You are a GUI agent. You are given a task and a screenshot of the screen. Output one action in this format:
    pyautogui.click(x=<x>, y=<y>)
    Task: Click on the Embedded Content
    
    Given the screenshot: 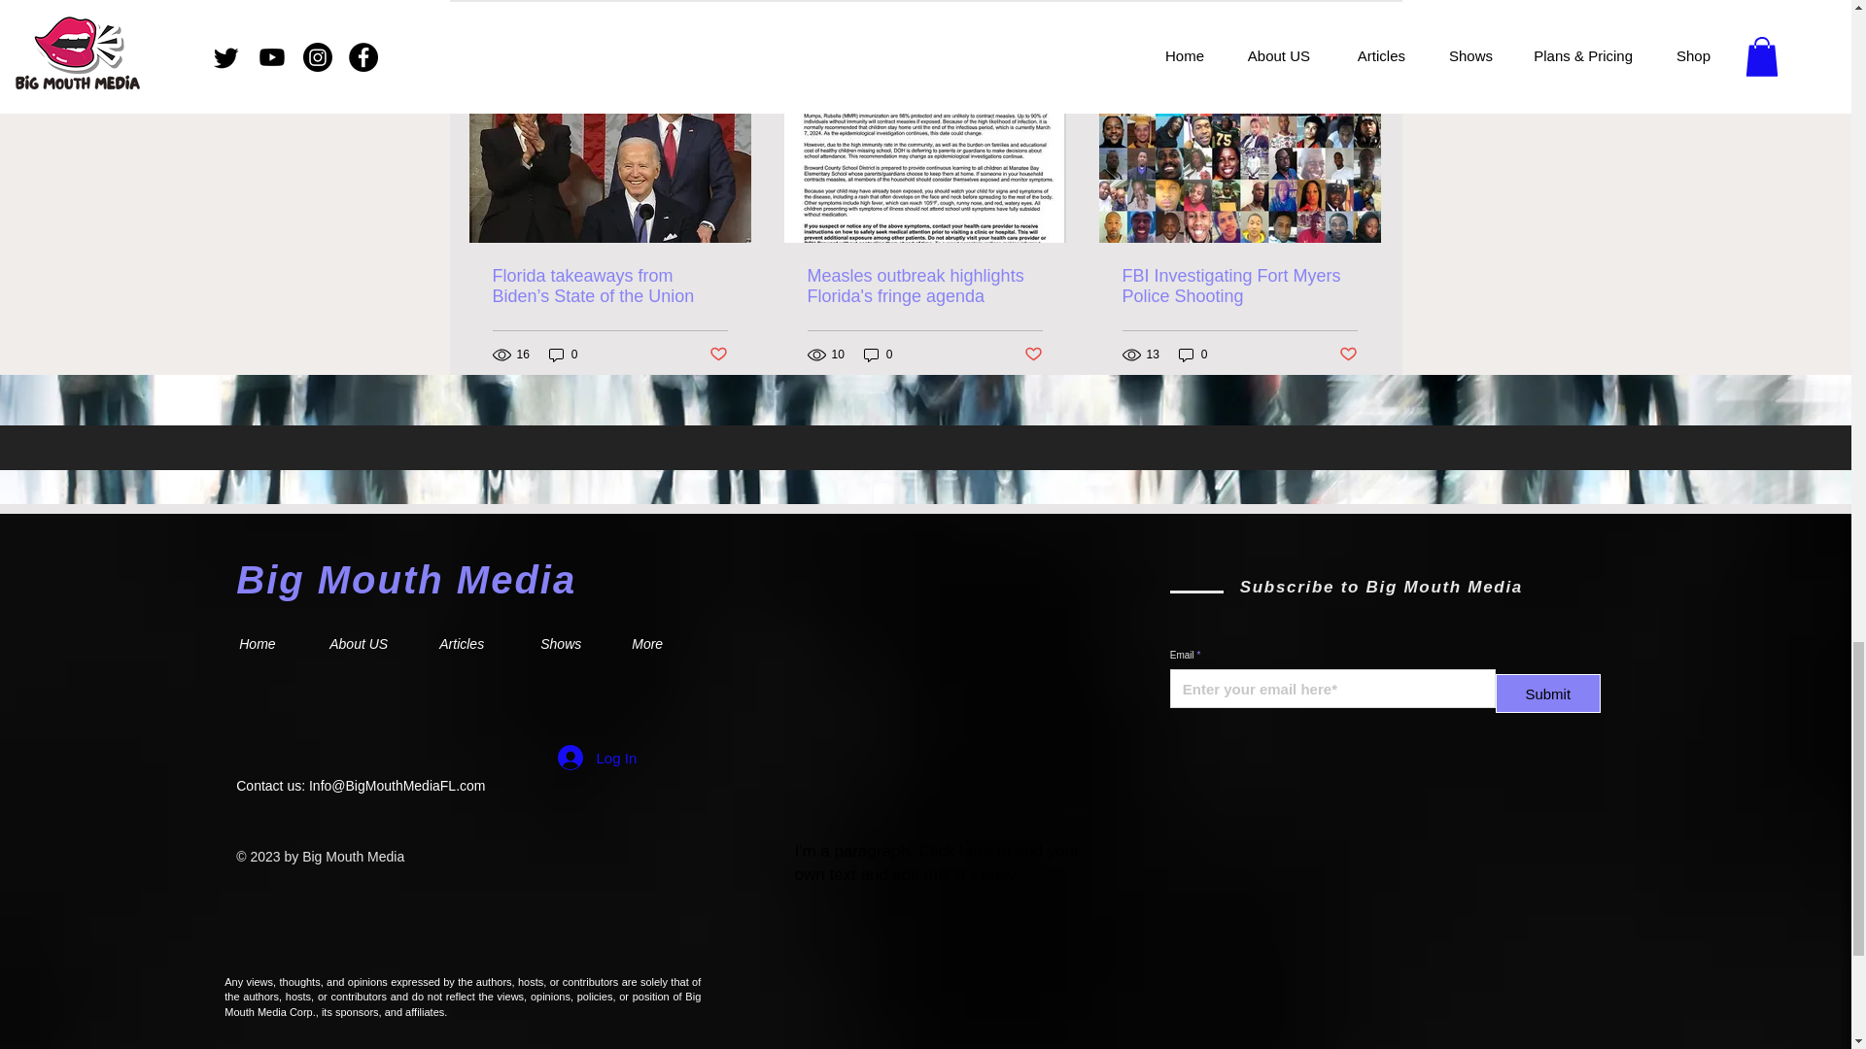 What is the action you would take?
    pyautogui.click(x=1386, y=938)
    